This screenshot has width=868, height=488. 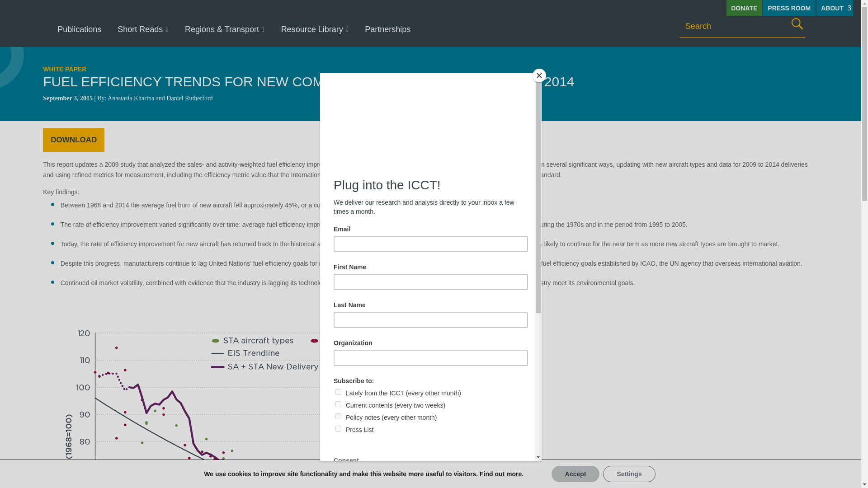 What do you see at coordinates (835, 8) in the screenshot?
I see `ABOUT` at bounding box center [835, 8].